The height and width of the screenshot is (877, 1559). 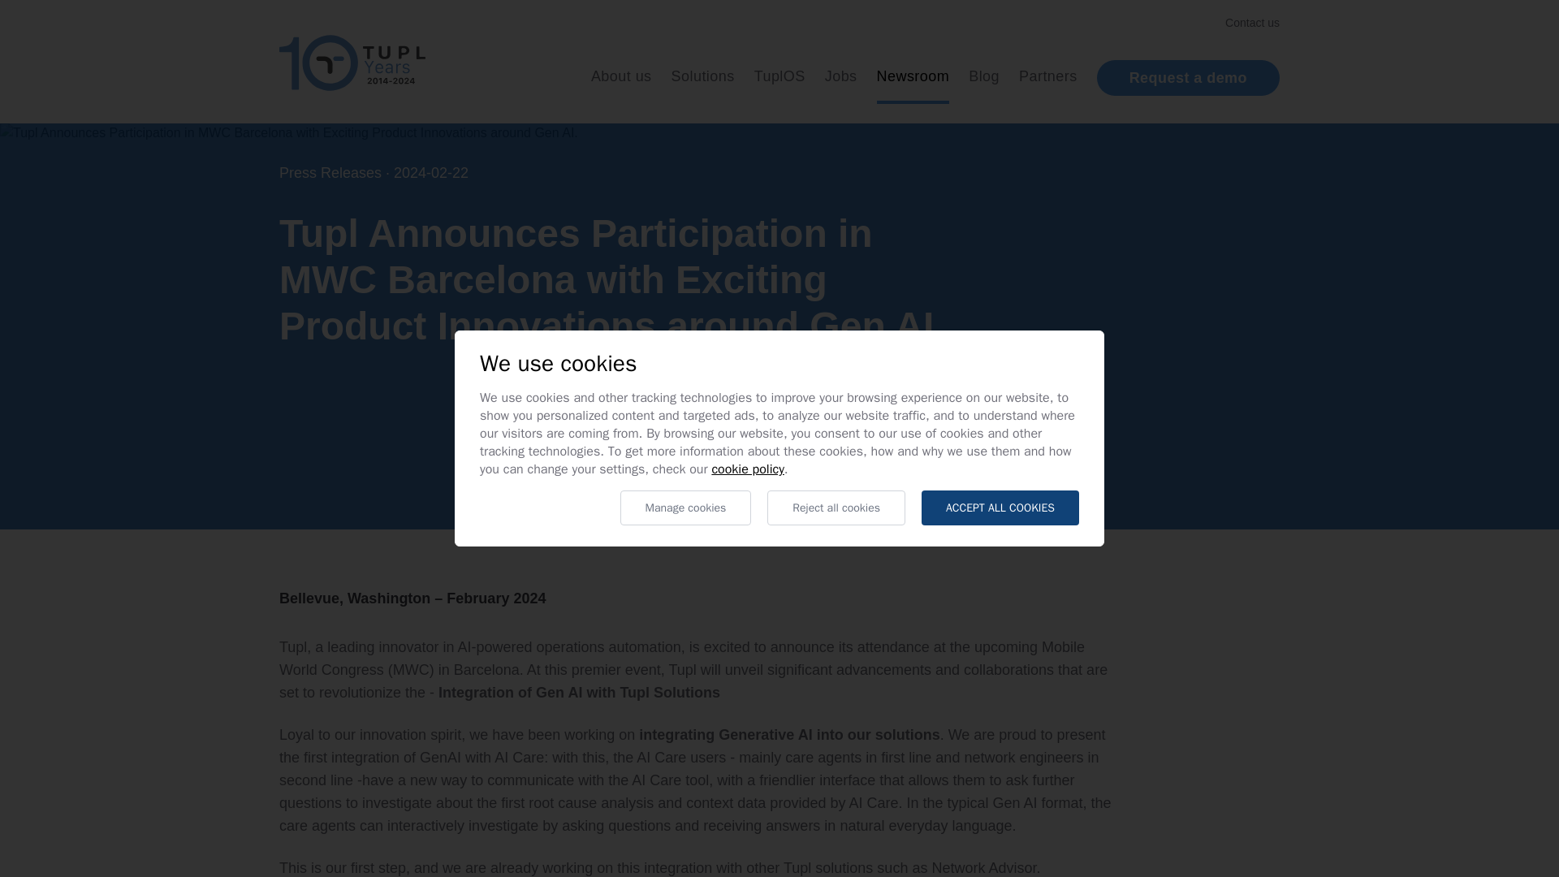 I want to click on Jobs, so click(x=841, y=76).